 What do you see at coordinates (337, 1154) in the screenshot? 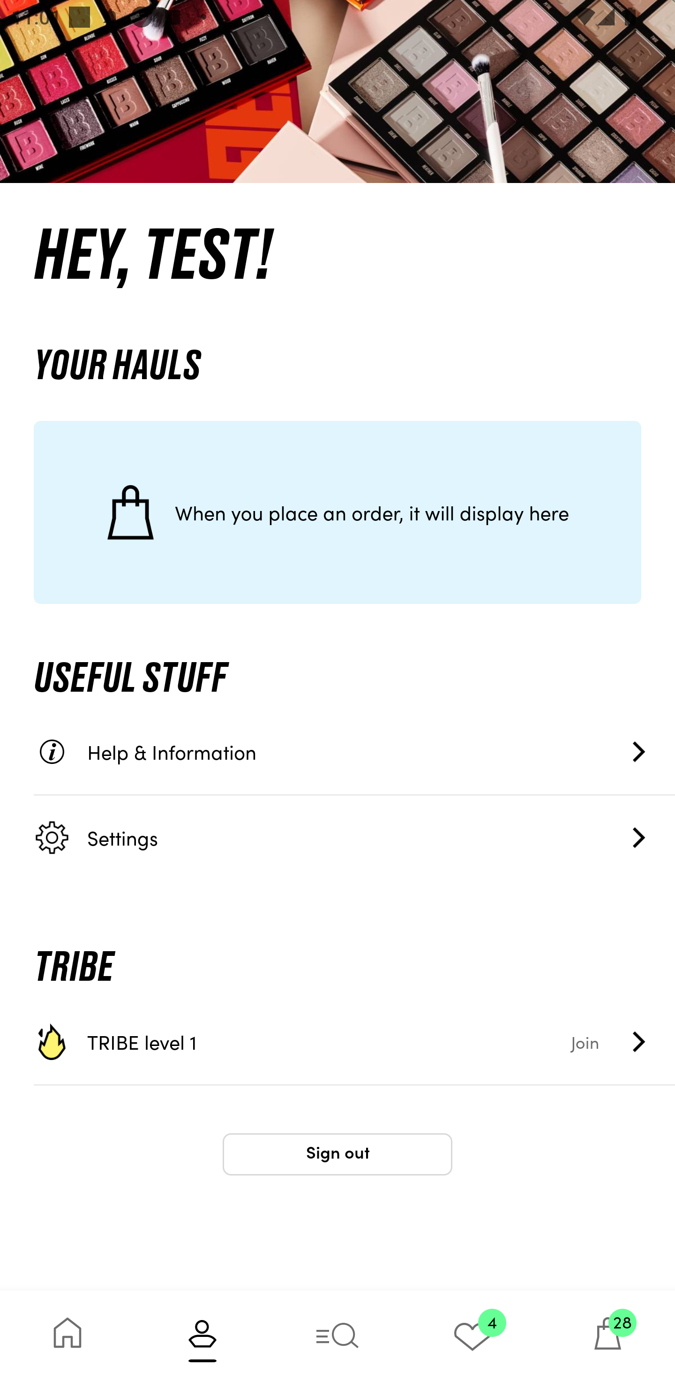
I see `Sign out` at bounding box center [337, 1154].